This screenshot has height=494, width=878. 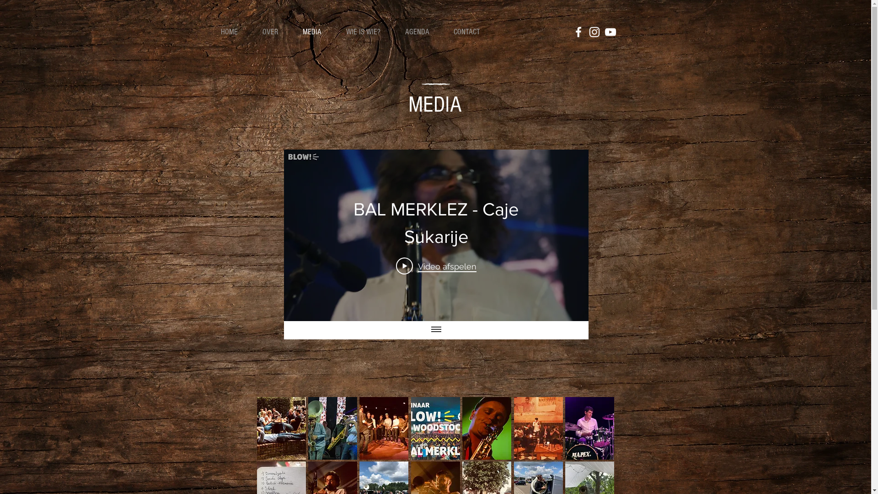 What do you see at coordinates (235, 32) in the screenshot?
I see `HOME` at bounding box center [235, 32].